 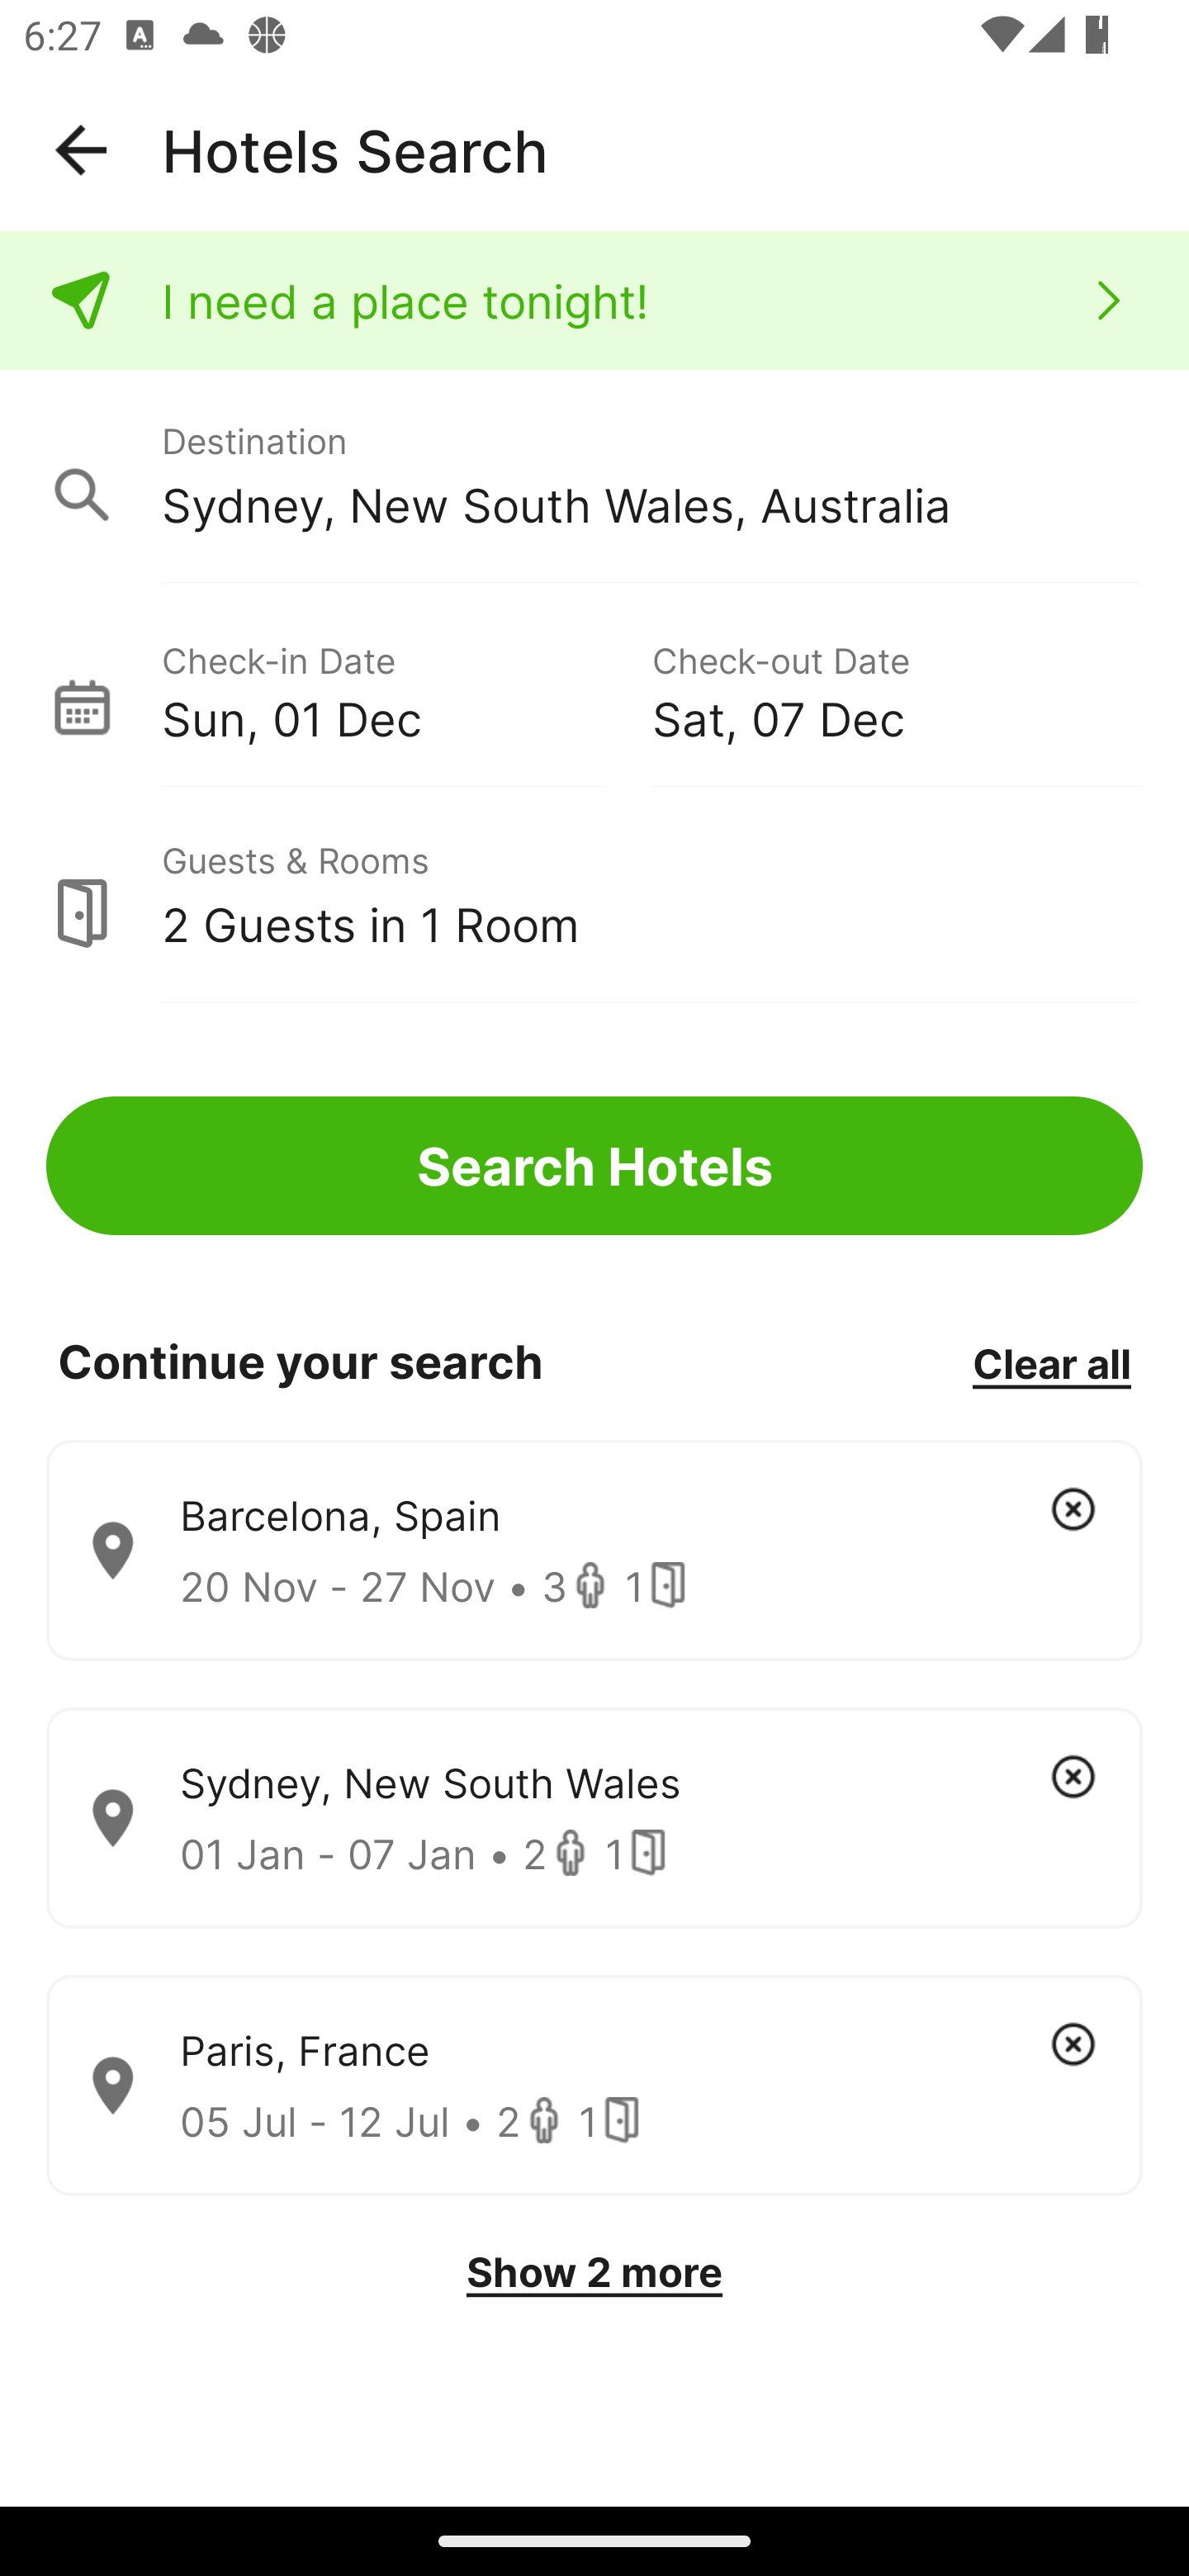 What do you see at coordinates (594, 477) in the screenshot?
I see `Destination Sydney, New South Wales, Australia` at bounding box center [594, 477].